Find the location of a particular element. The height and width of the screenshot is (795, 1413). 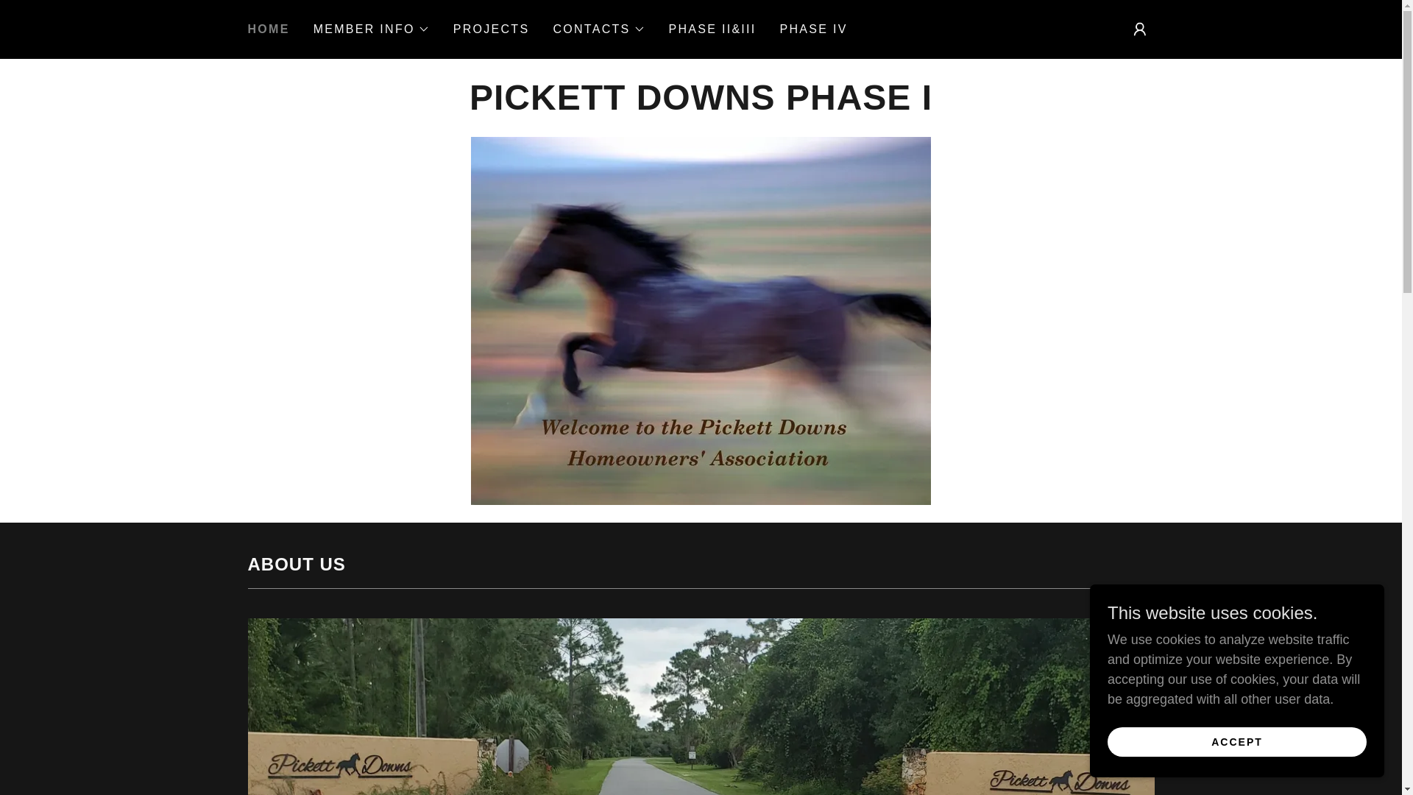

HOME is located at coordinates (268, 29).